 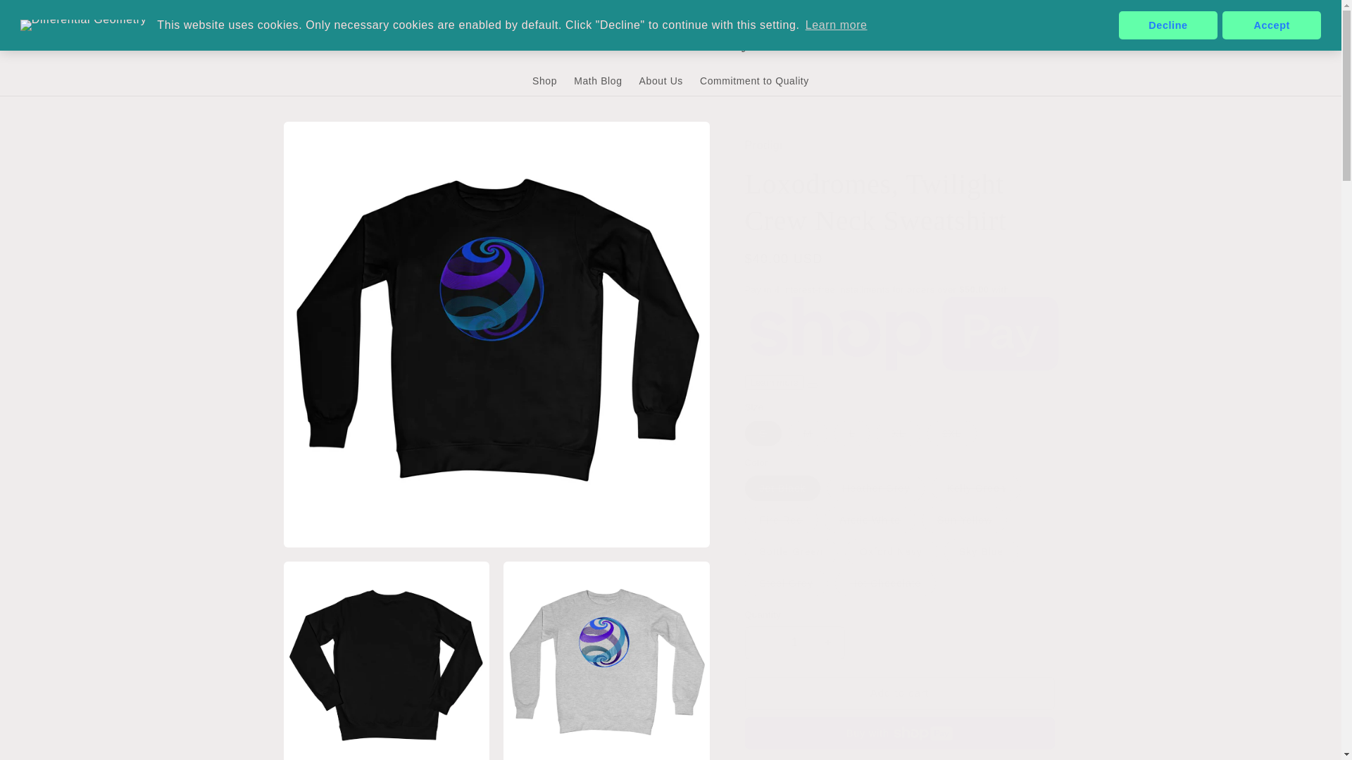 I want to click on Skip to content, so click(x=42, y=16).